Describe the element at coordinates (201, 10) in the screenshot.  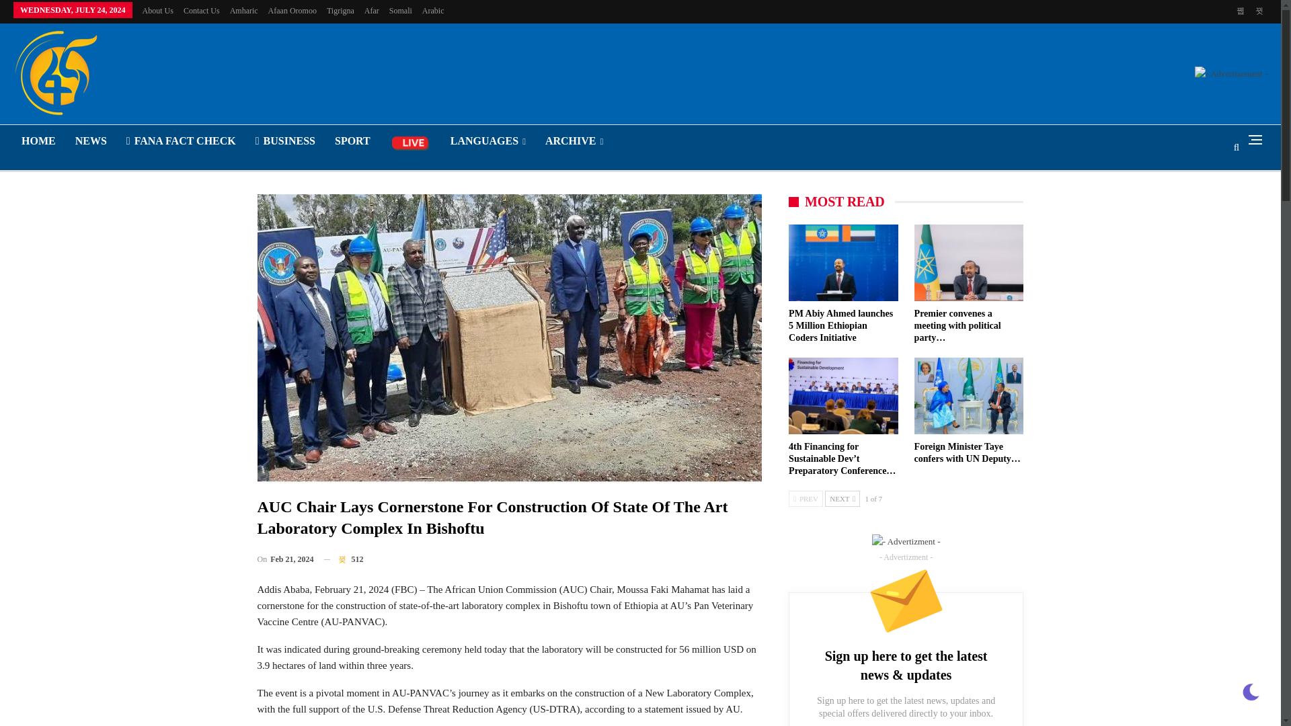
I see `Contact Us` at that location.